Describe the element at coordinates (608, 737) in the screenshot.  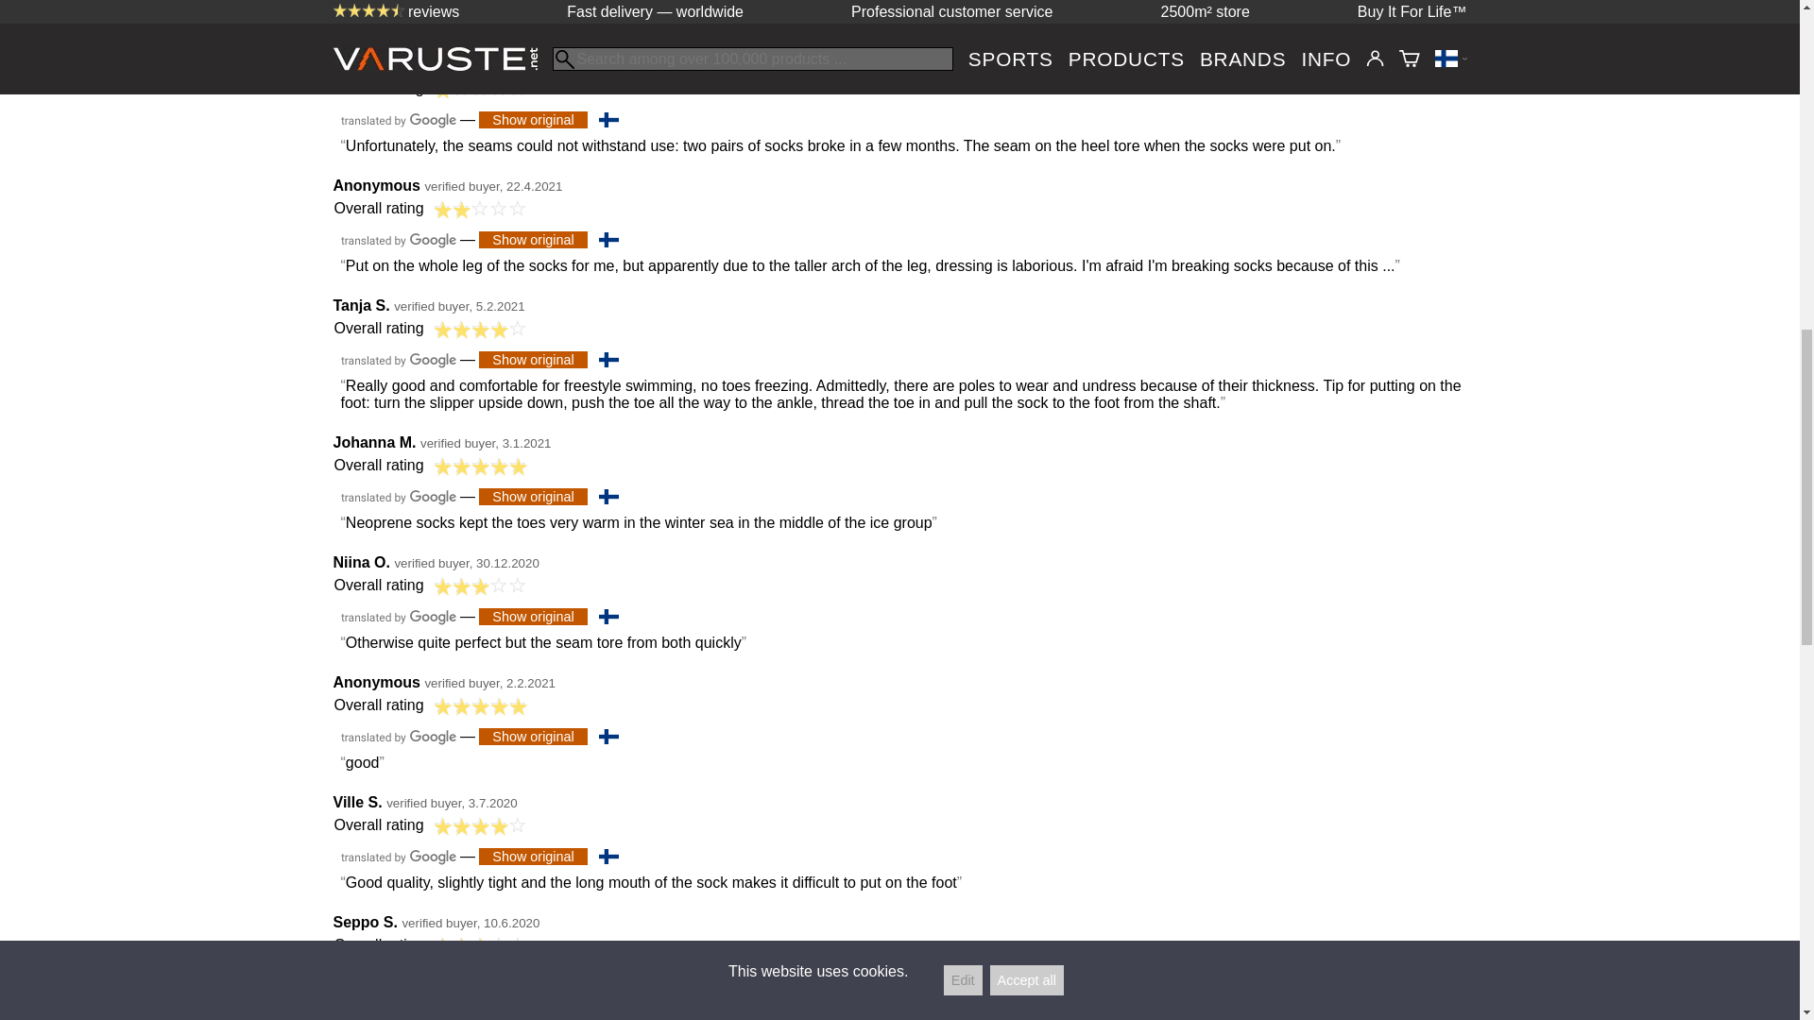
I see `Finnish` at that location.